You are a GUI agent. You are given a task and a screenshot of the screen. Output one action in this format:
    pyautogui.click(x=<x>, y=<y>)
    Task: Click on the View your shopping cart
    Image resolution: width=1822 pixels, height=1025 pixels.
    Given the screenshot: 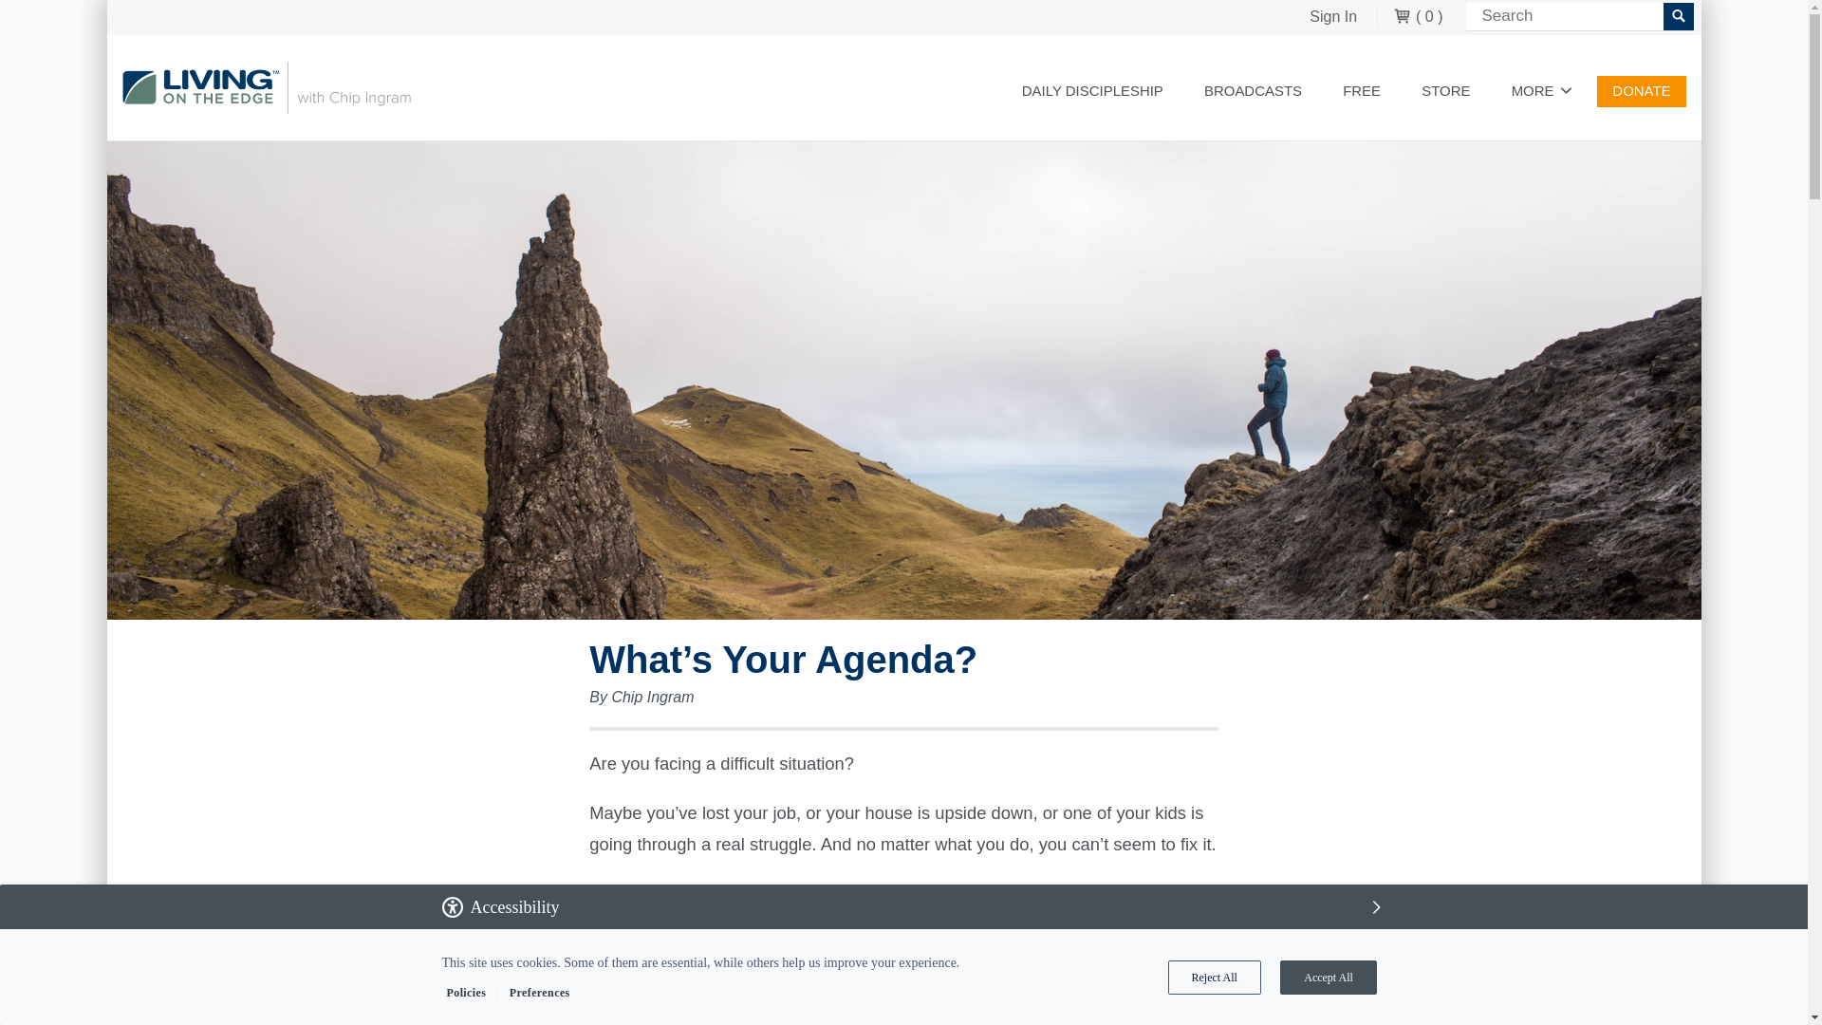 What is the action you would take?
    pyautogui.click(x=1418, y=17)
    